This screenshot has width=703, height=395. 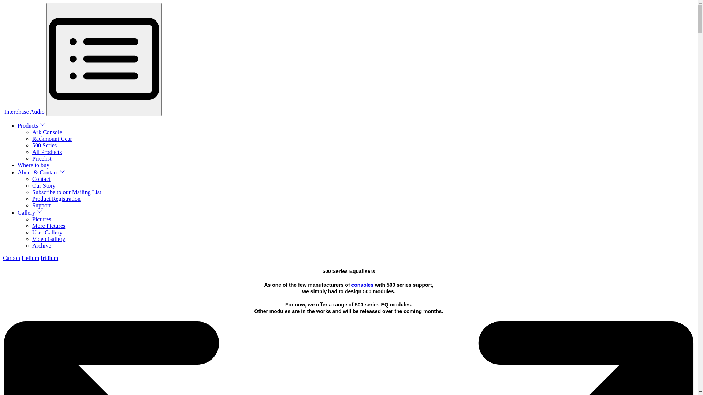 I want to click on Helium, so click(x=30, y=258).